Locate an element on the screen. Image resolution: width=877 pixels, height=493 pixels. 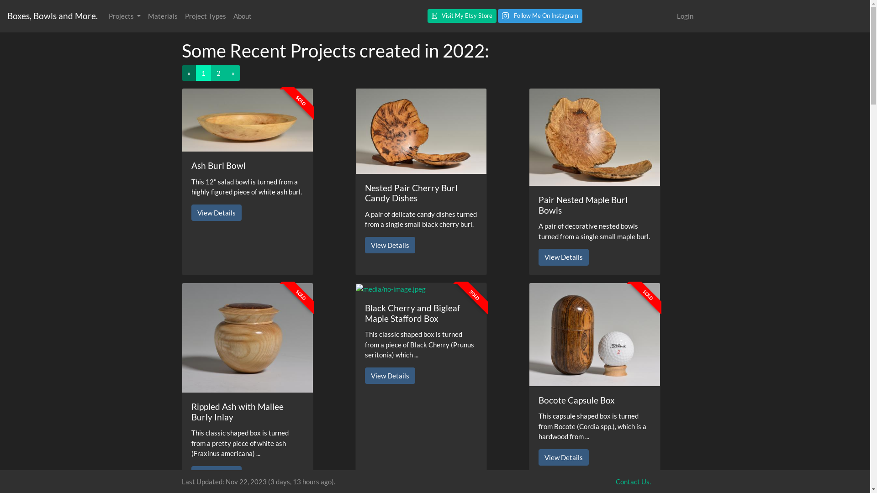
2 is located at coordinates (218, 73).